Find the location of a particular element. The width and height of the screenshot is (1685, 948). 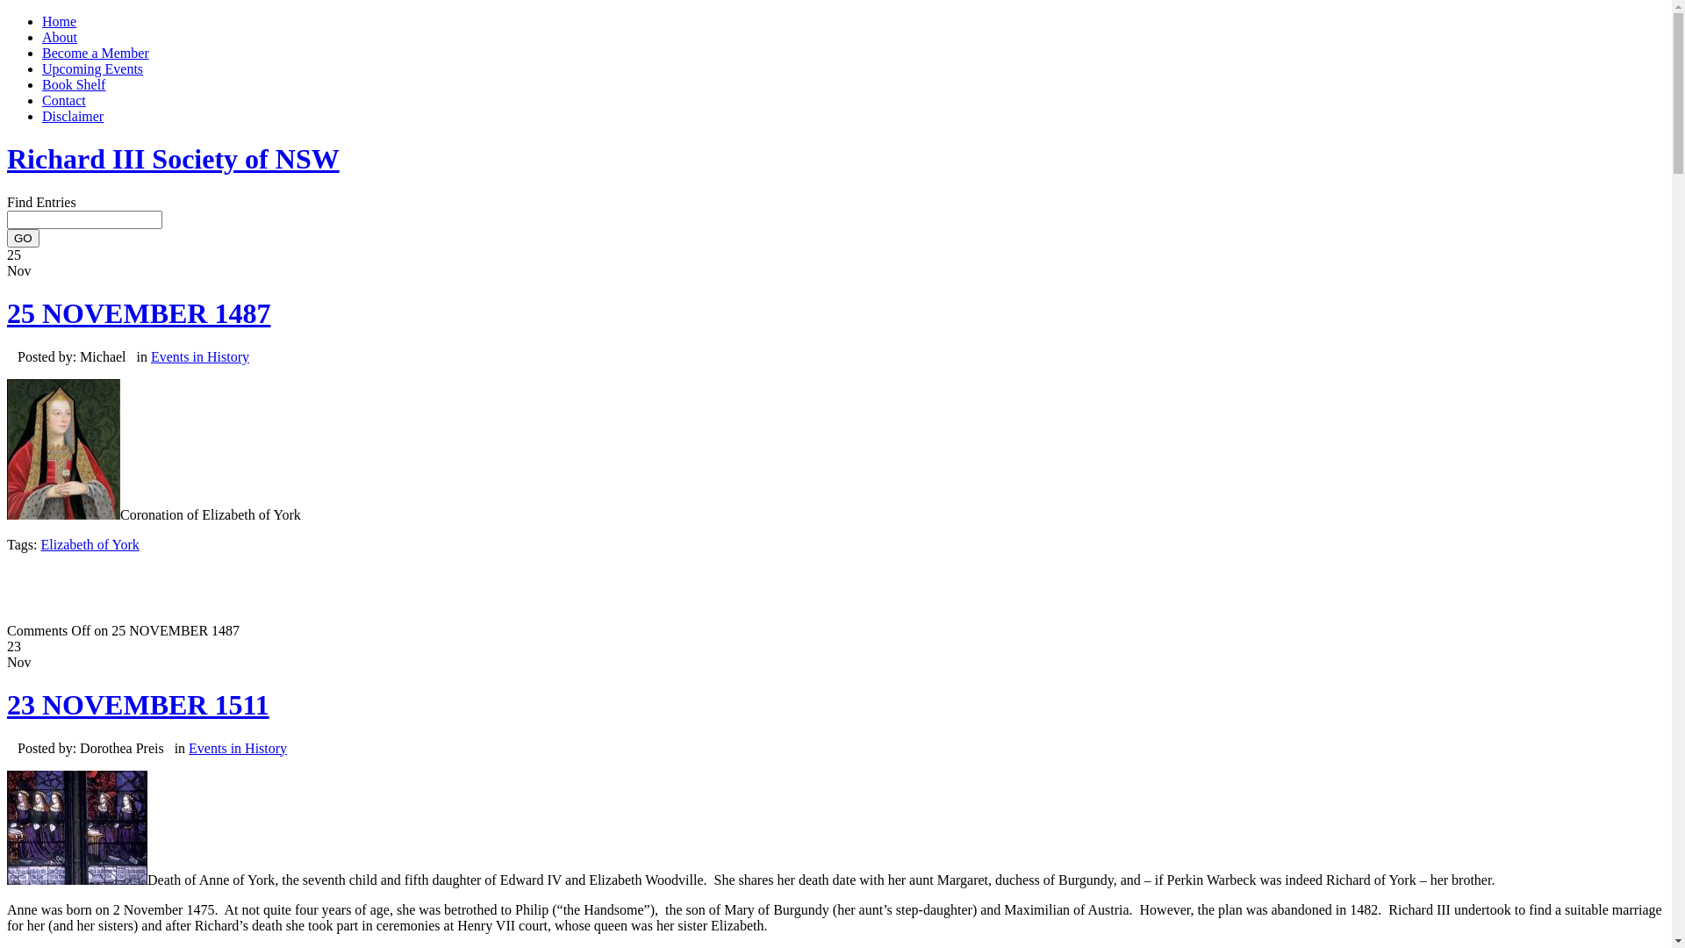

25 NOVEMBER 1487 is located at coordinates (139, 313).